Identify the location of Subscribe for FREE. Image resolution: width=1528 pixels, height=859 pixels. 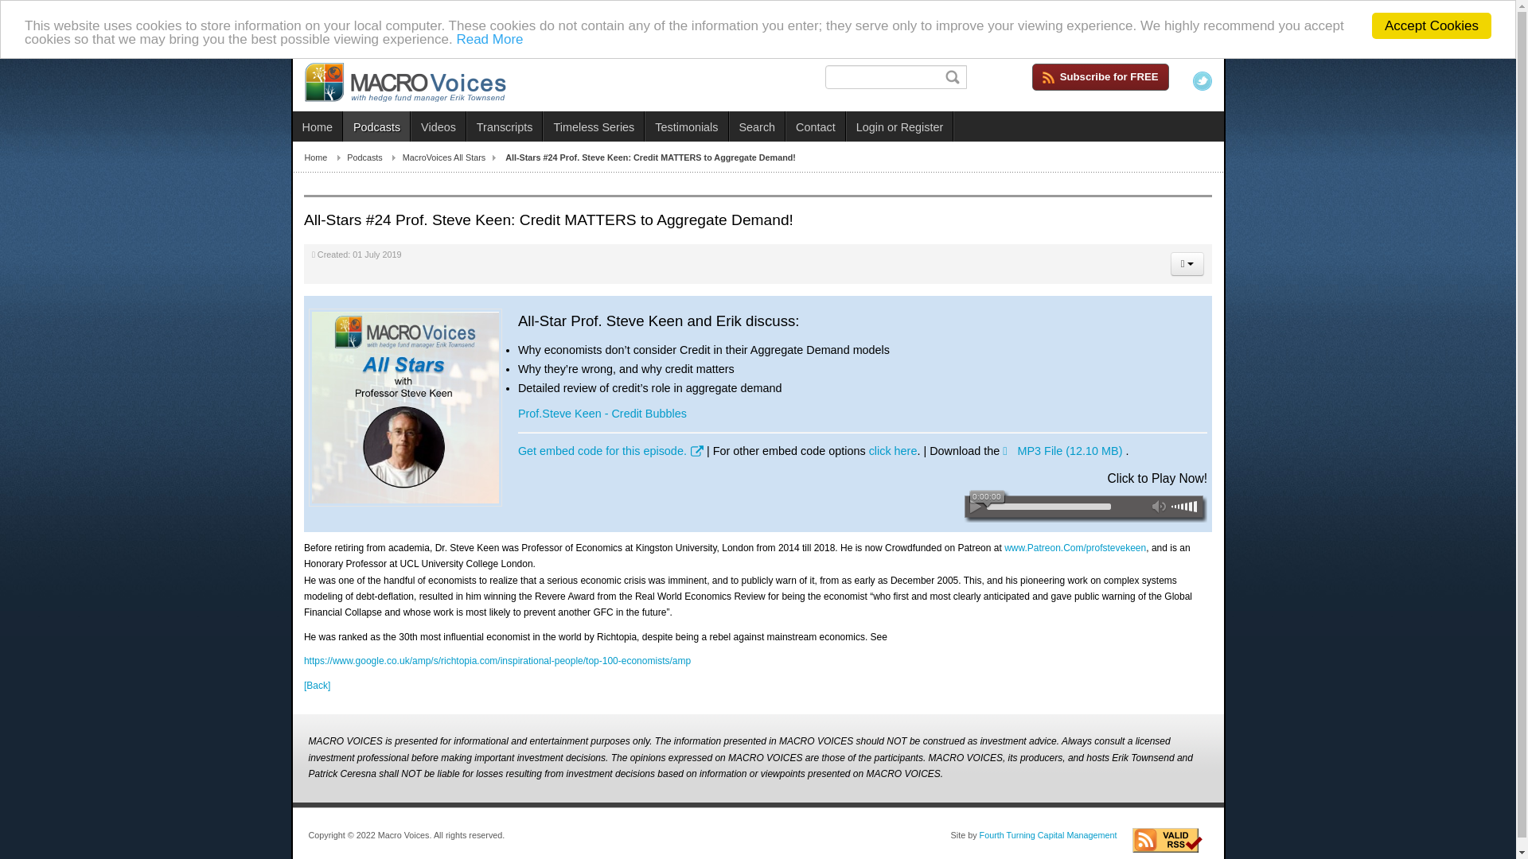
(1106, 51).